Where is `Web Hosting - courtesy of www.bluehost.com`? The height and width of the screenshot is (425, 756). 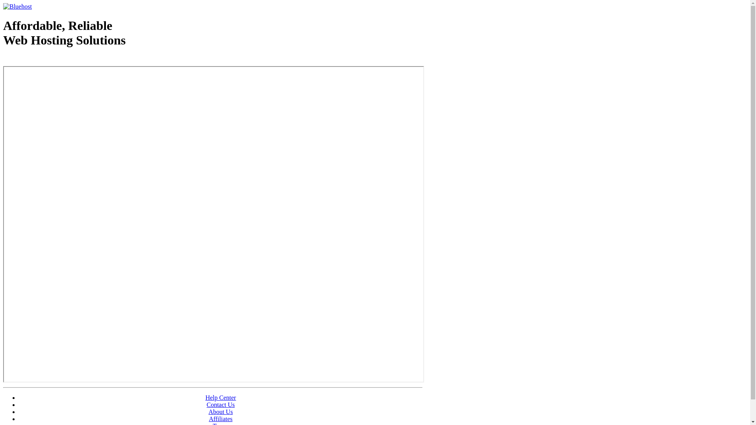 Web Hosting - courtesy of www.bluehost.com is located at coordinates (49, 60).